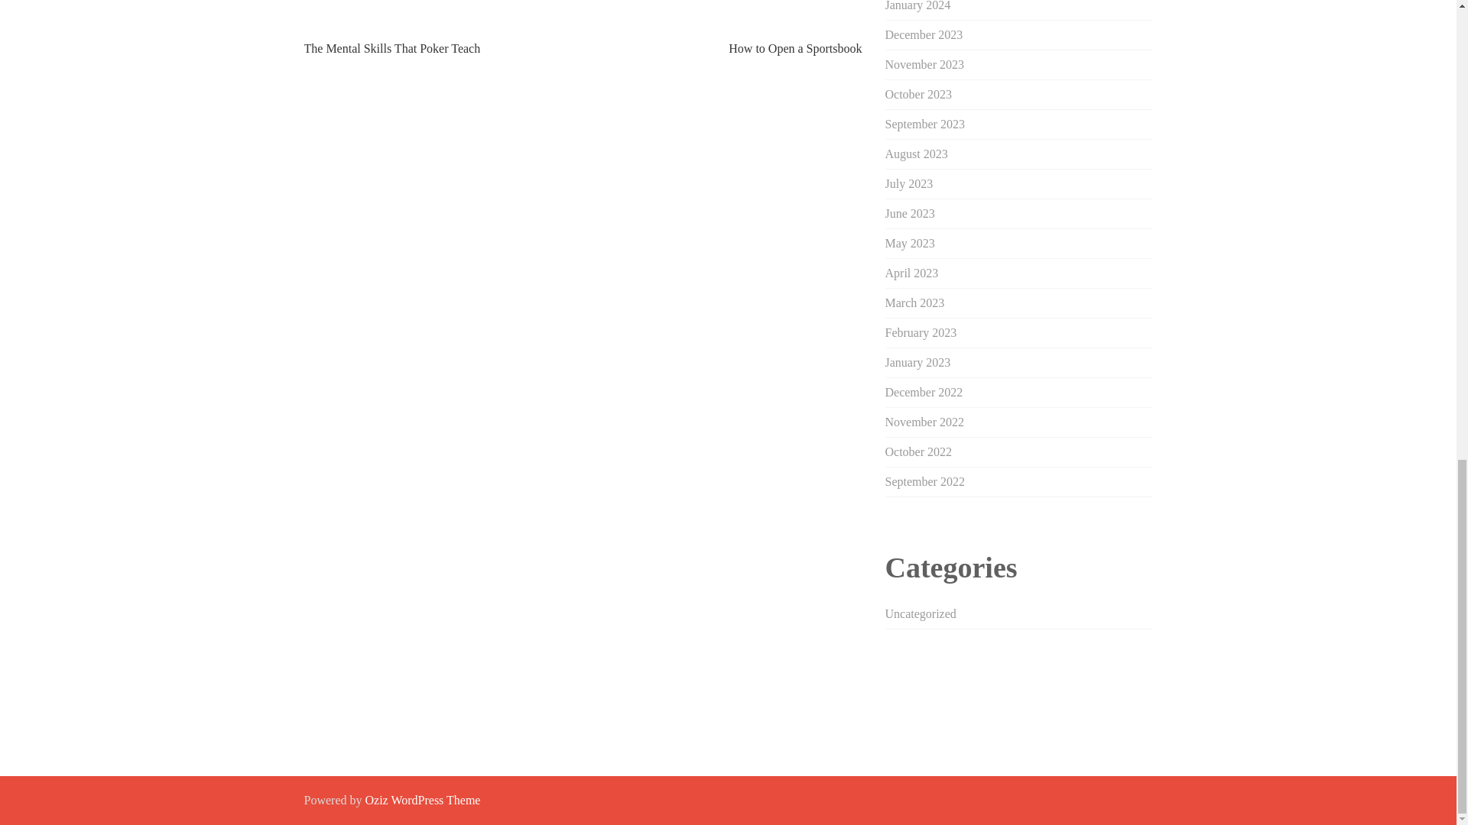  I want to click on March 2023, so click(914, 302).